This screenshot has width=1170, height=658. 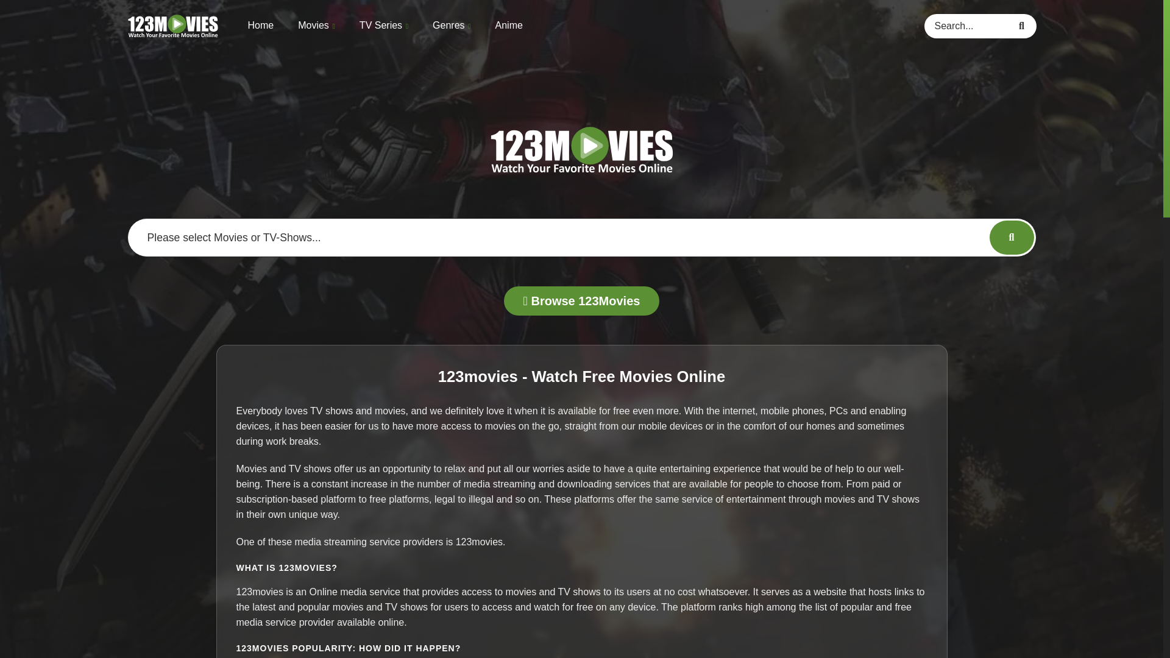 What do you see at coordinates (509, 24) in the screenshot?
I see `Anime` at bounding box center [509, 24].